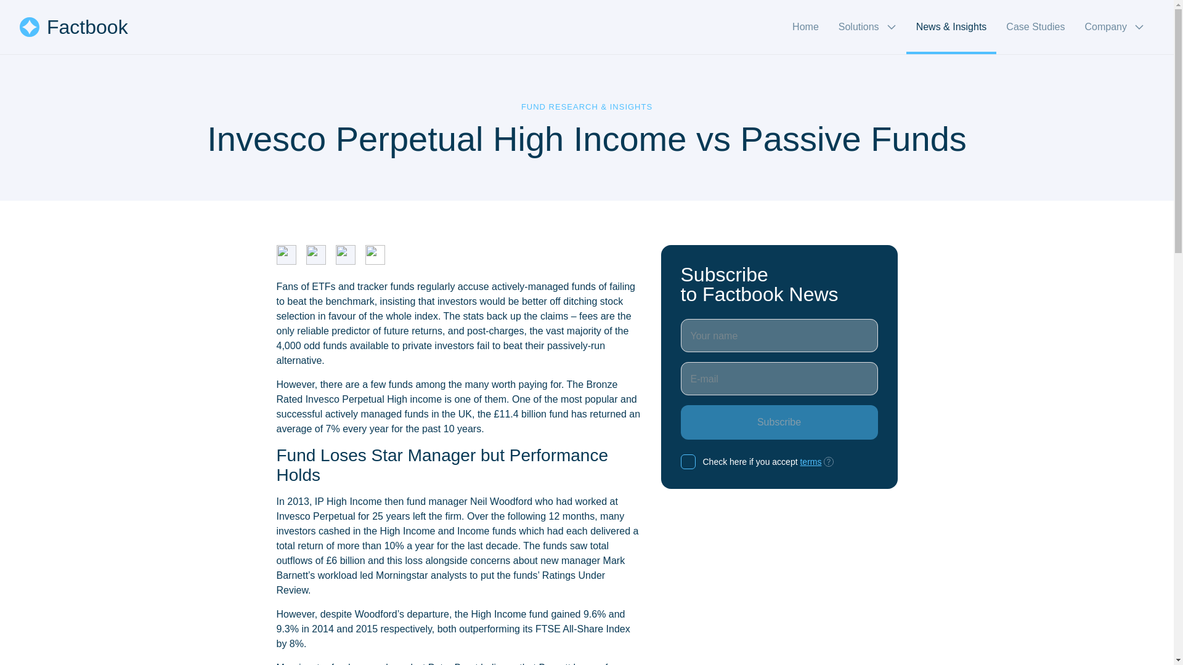 The height and width of the screenshot is (665, 1183). What do you see at coordinates (779, 422) in the screenshot?
I see `Subscribe` at bounding box center [779, 422].